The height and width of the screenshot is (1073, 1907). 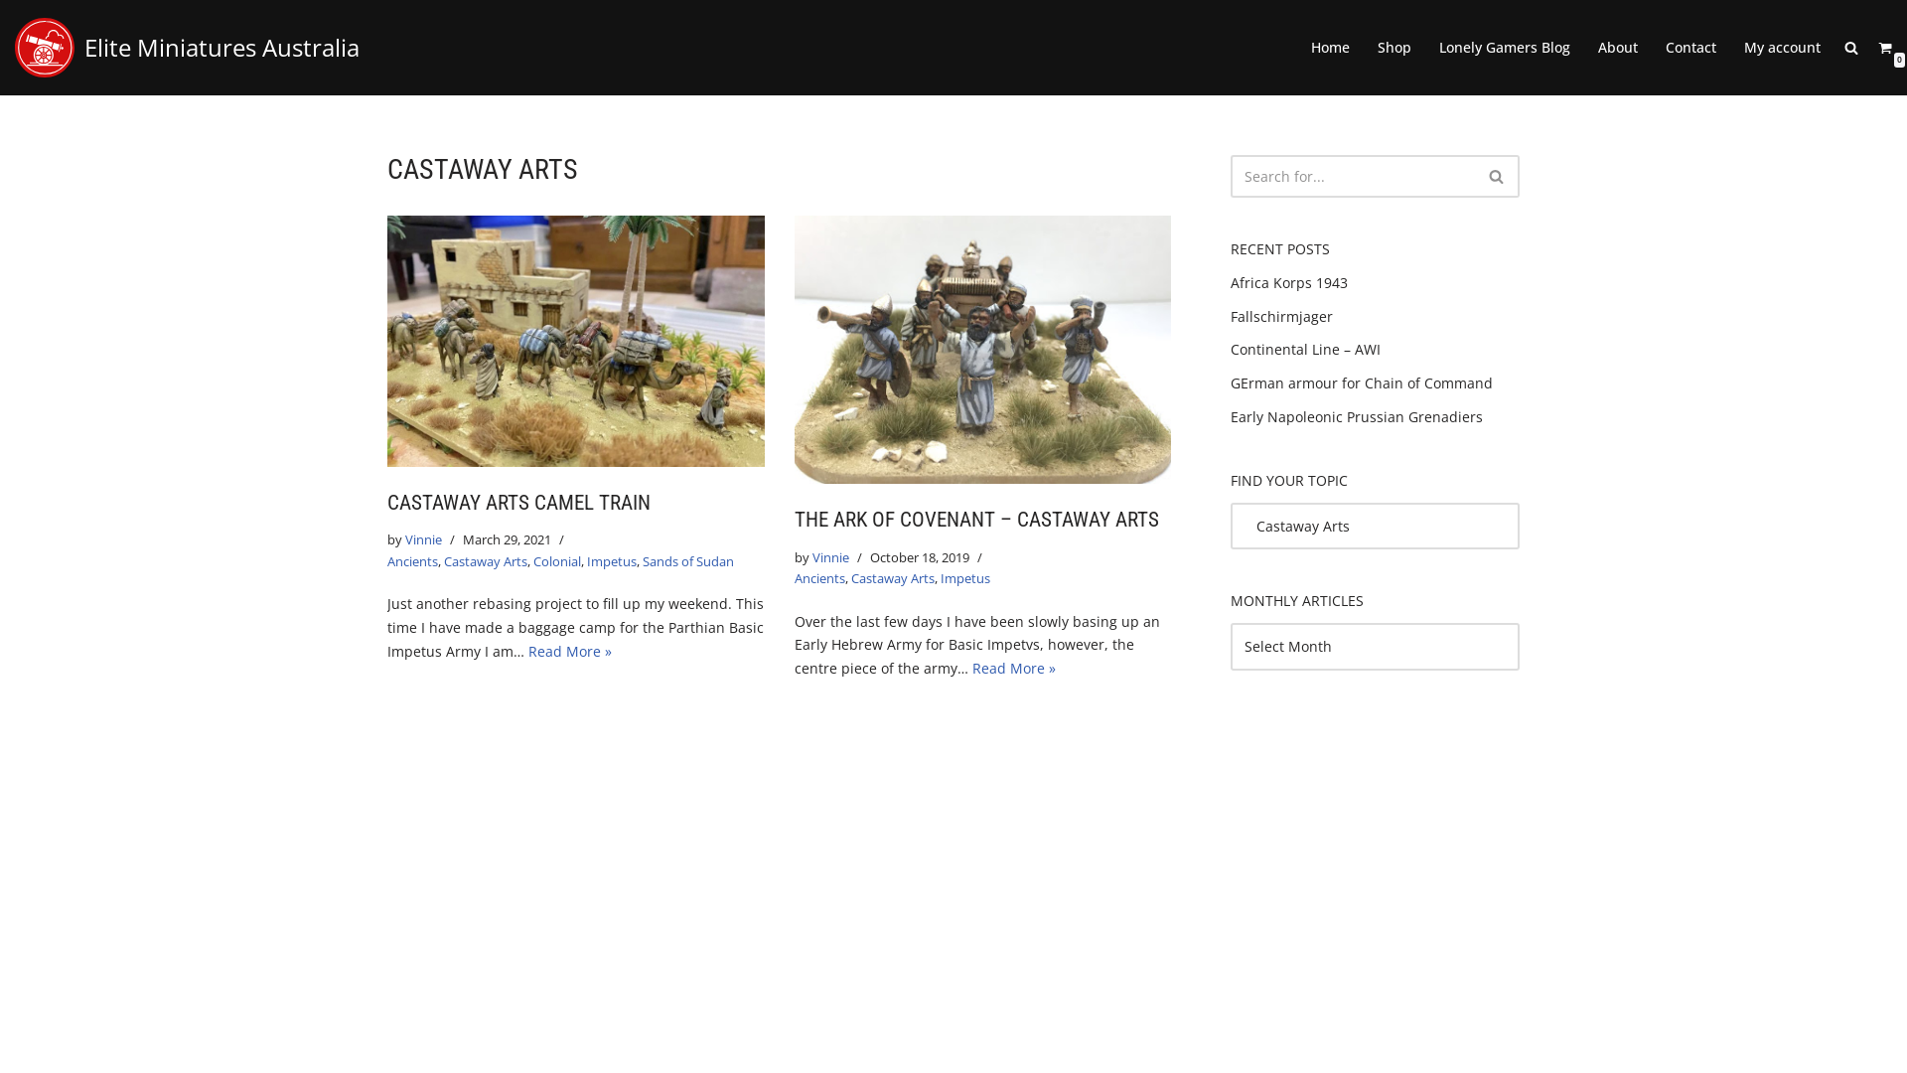 I want to click on About, so click(x=1618, y=48).